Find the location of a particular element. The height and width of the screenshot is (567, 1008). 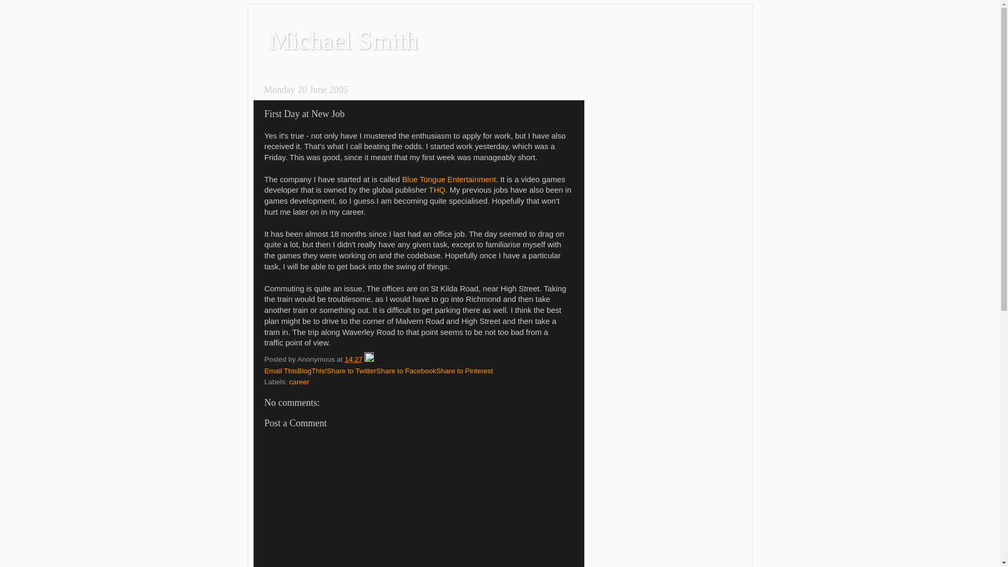

Share to Pinterest is located at coordinates (465, 371).